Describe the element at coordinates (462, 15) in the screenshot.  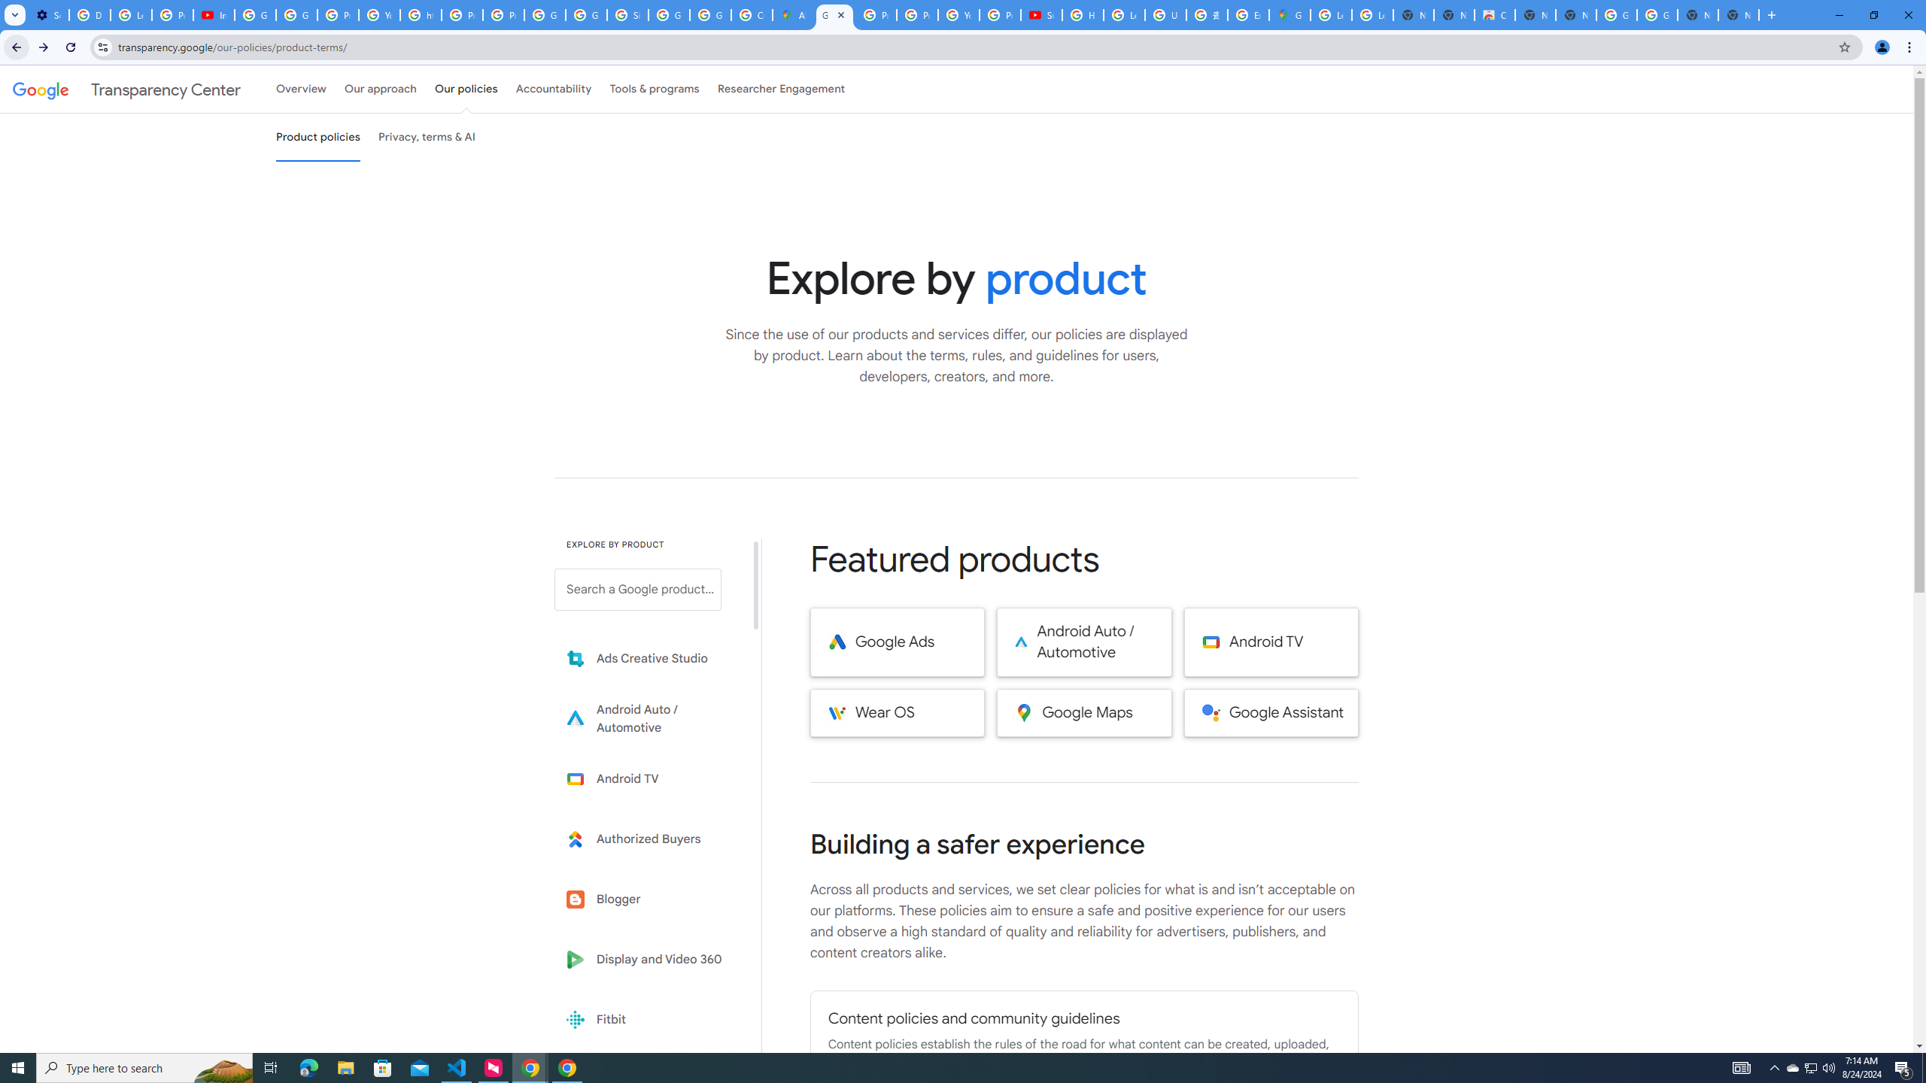
I see `Privacy Help Center - Policies Help` at that location.